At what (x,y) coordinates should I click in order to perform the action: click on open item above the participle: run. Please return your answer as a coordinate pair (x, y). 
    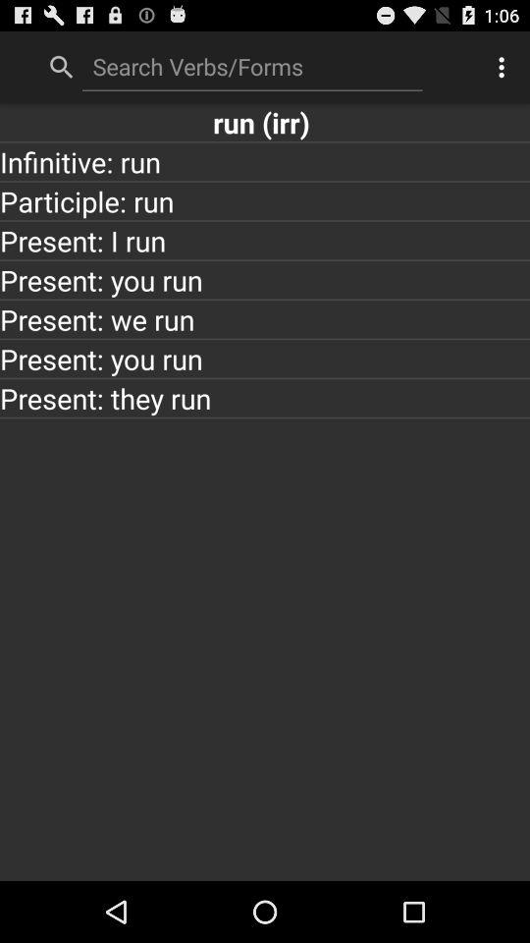
    Looking at the image, I should click on (265, 161).